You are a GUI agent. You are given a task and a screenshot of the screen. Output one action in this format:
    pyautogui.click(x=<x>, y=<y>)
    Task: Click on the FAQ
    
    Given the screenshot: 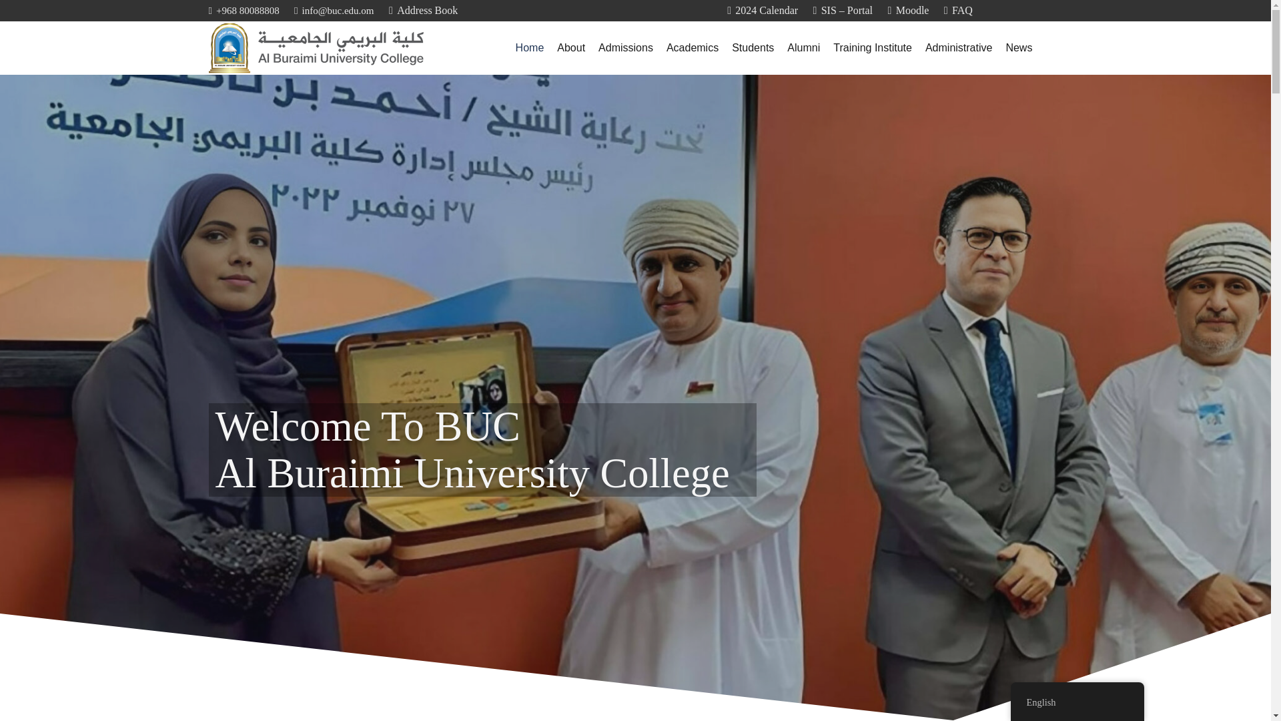 What is the action you would take?
    pyautogui.click(x=958, y=9)
    